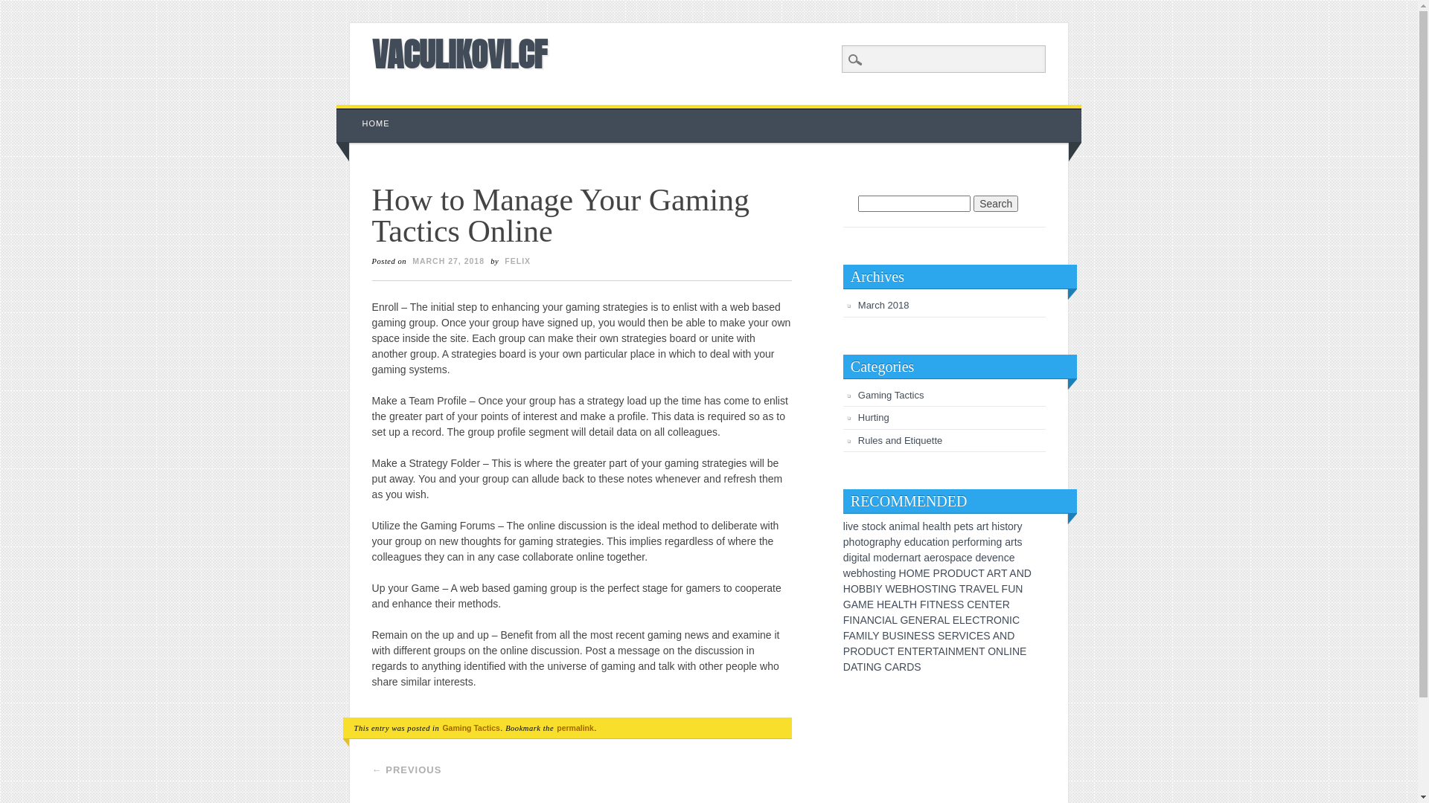 This screenshot has width=1429, height=803. What do you see at coordinates (995, 558) in the screenshot?
I see `e` at bounding box center [995, 558].